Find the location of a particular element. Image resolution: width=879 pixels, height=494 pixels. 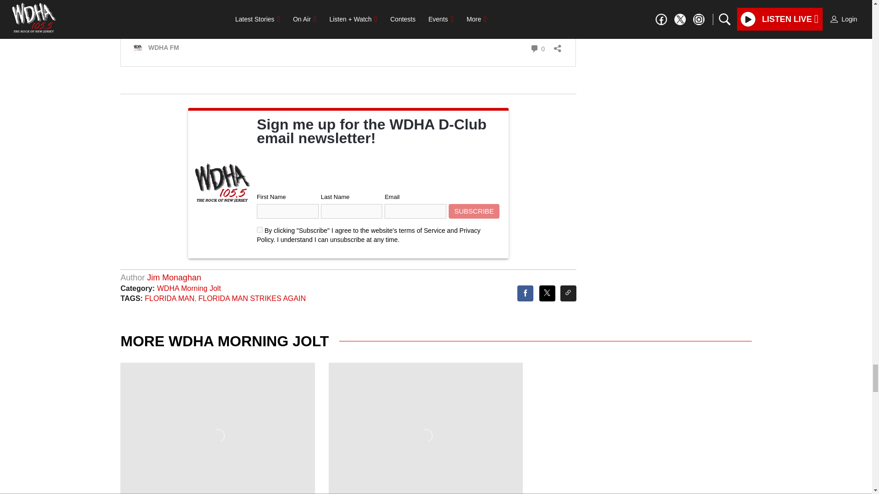

on is located at coordinates (260, 230).